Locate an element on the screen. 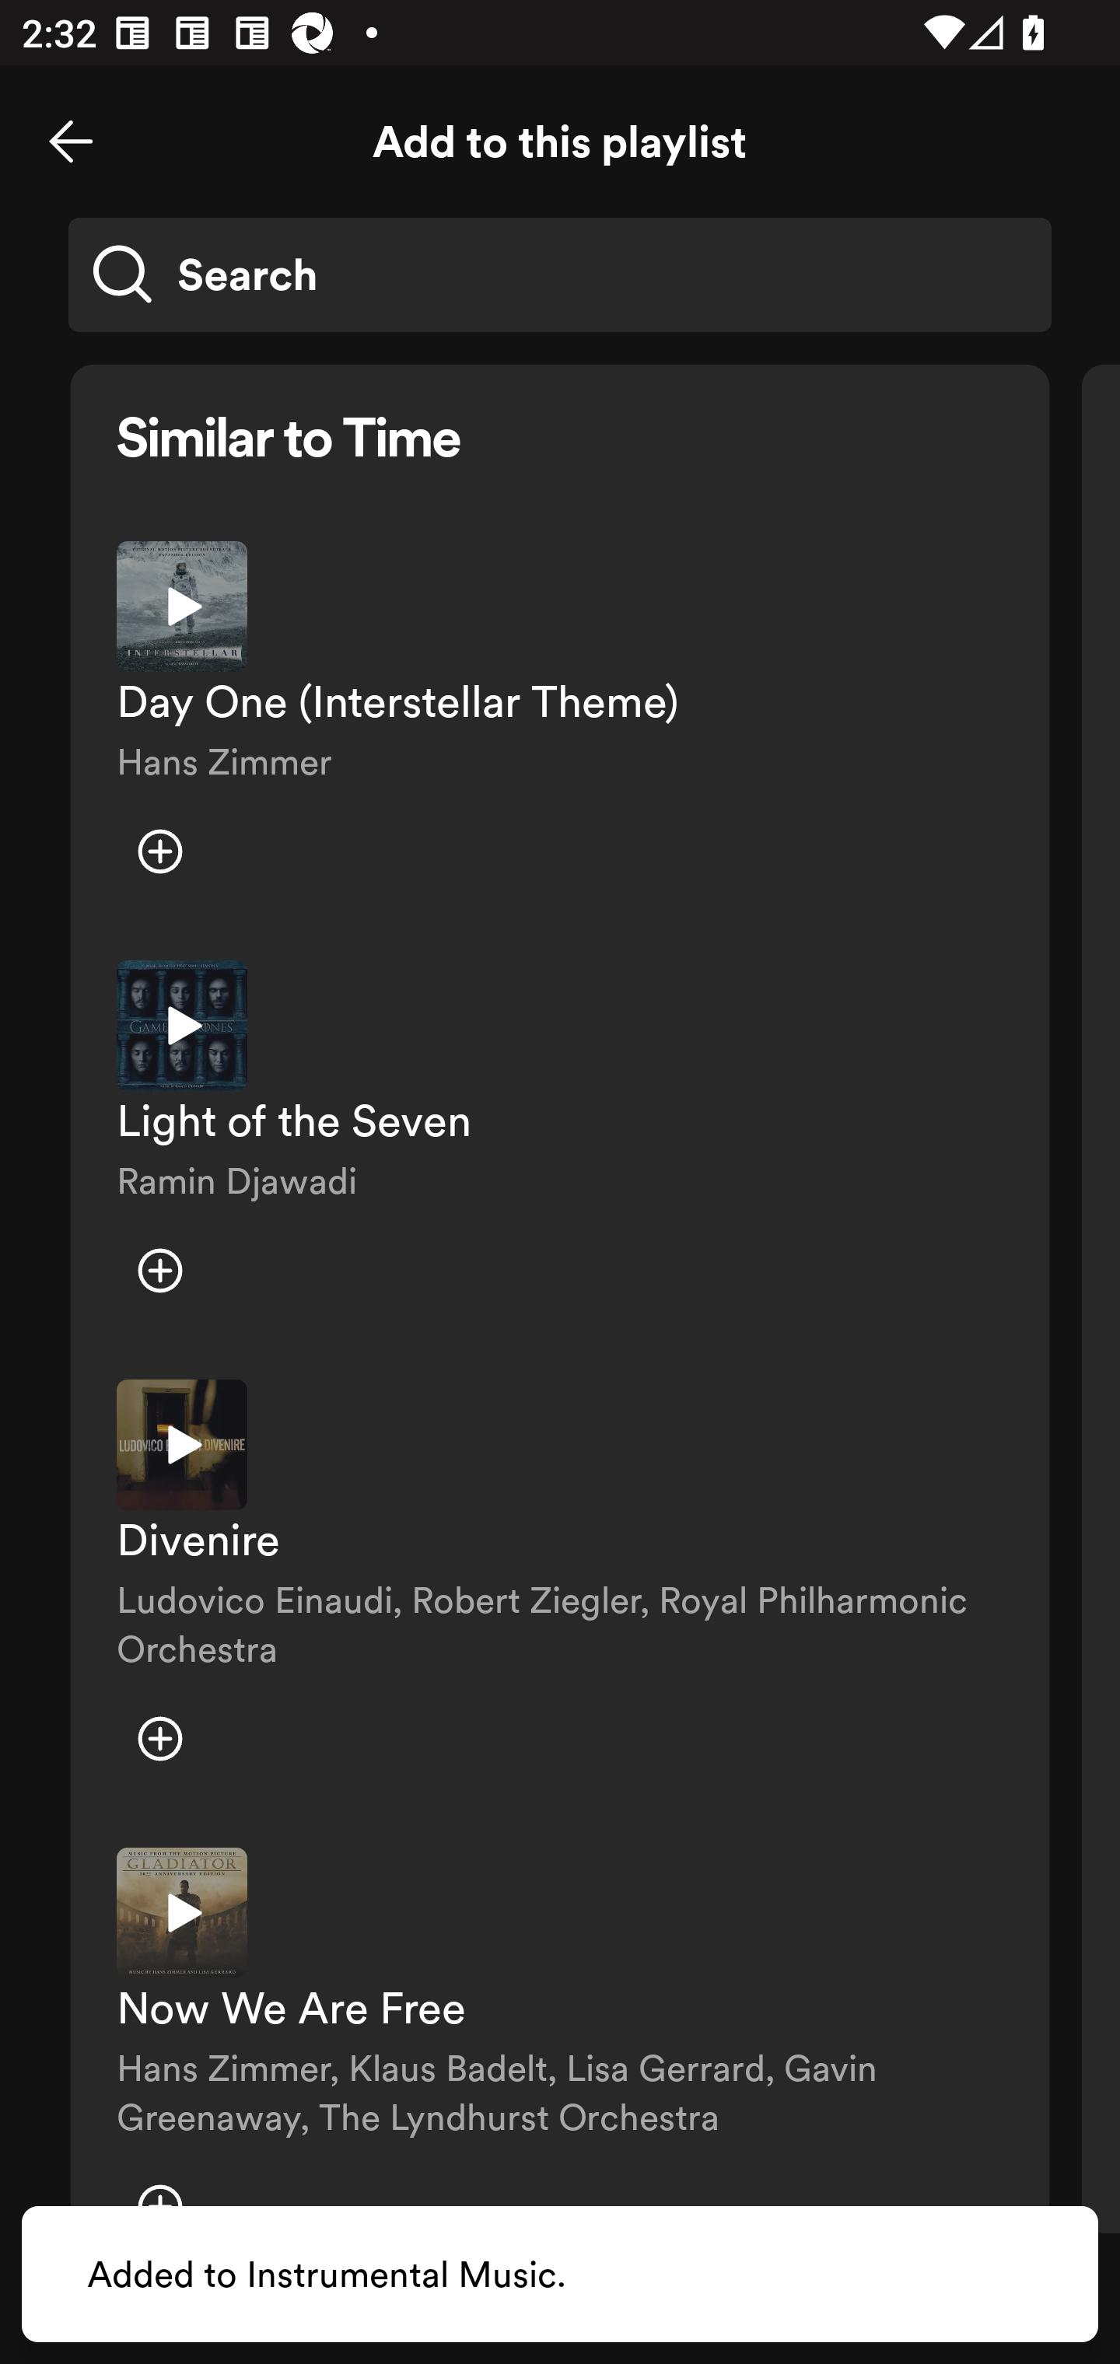 The image size is (1120, 2364). Search is located at coordinates (560, 274).